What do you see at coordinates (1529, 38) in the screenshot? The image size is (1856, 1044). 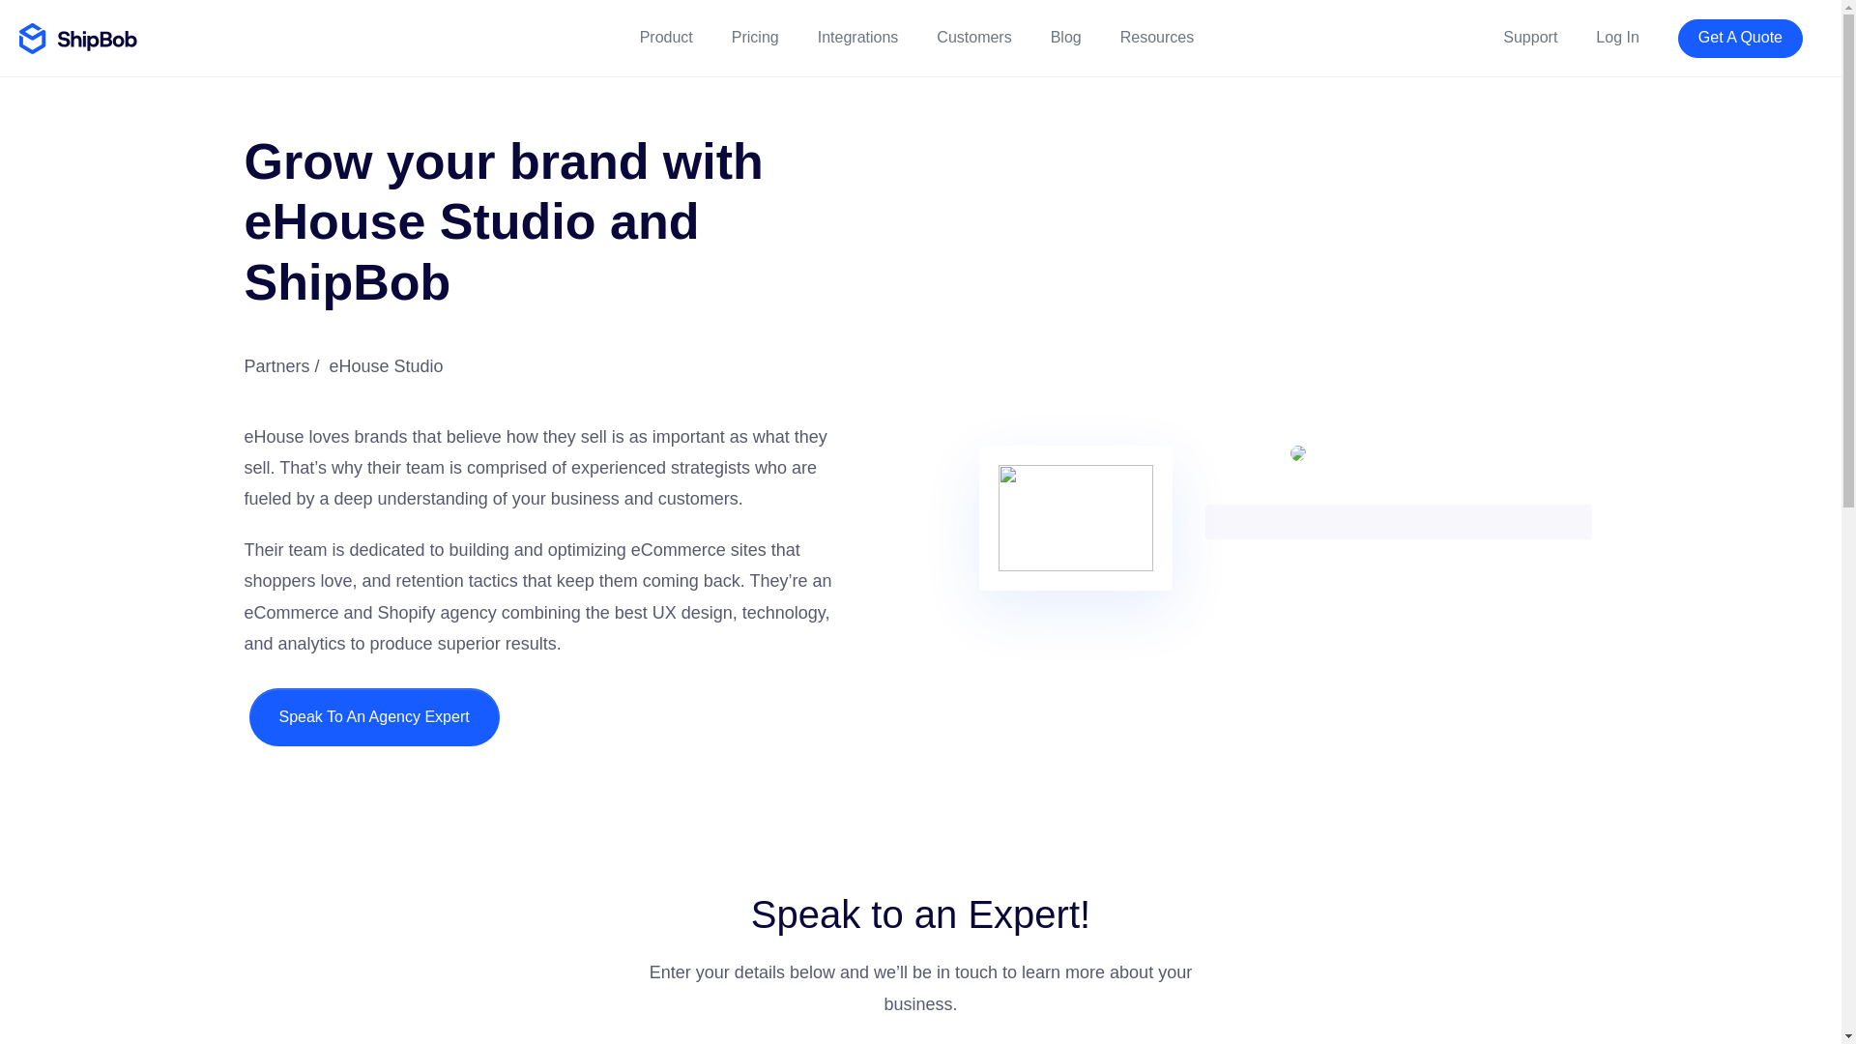 I see `Support` at bounding box center [1529, 38].